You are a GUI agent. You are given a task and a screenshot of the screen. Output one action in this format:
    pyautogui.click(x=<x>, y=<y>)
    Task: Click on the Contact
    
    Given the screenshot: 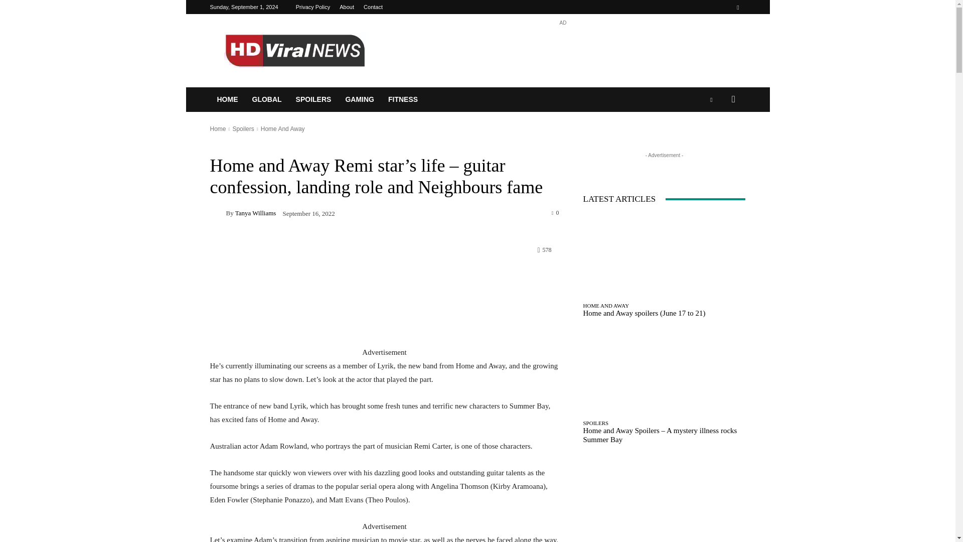 What is the action you would take?
    pyautogui.click(x=373, y=7)
    